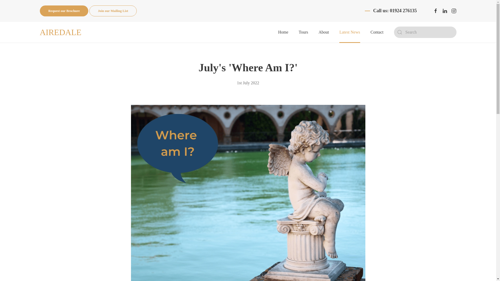 The height and width of the screenshot is (281, 500). Describe the element at coordinates (248, 67) in the screenshot. I see `July's 'Where Am I?'` at that location.